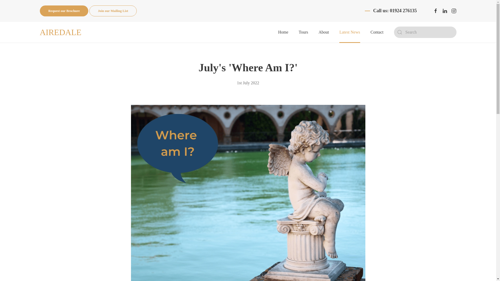 The height and width of the screenshot is (281, 500). Describe the element at coordinates (248, 67) in the screenshot. I see `July's 'Where Am I?'` at that location.